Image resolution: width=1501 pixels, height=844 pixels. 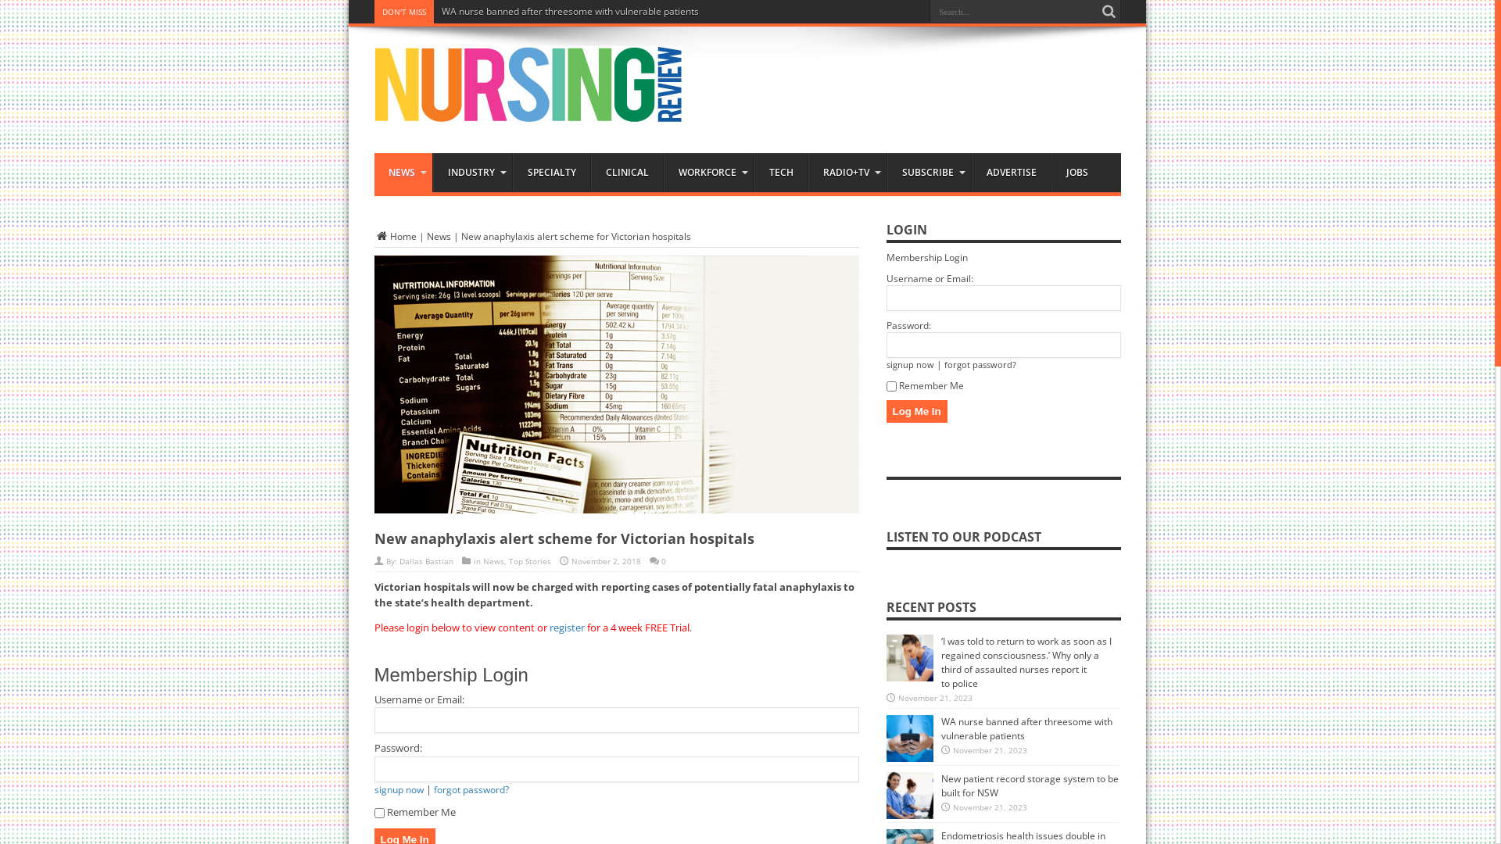 I want to click on INDUSTRY, so click(x=472, y=173).